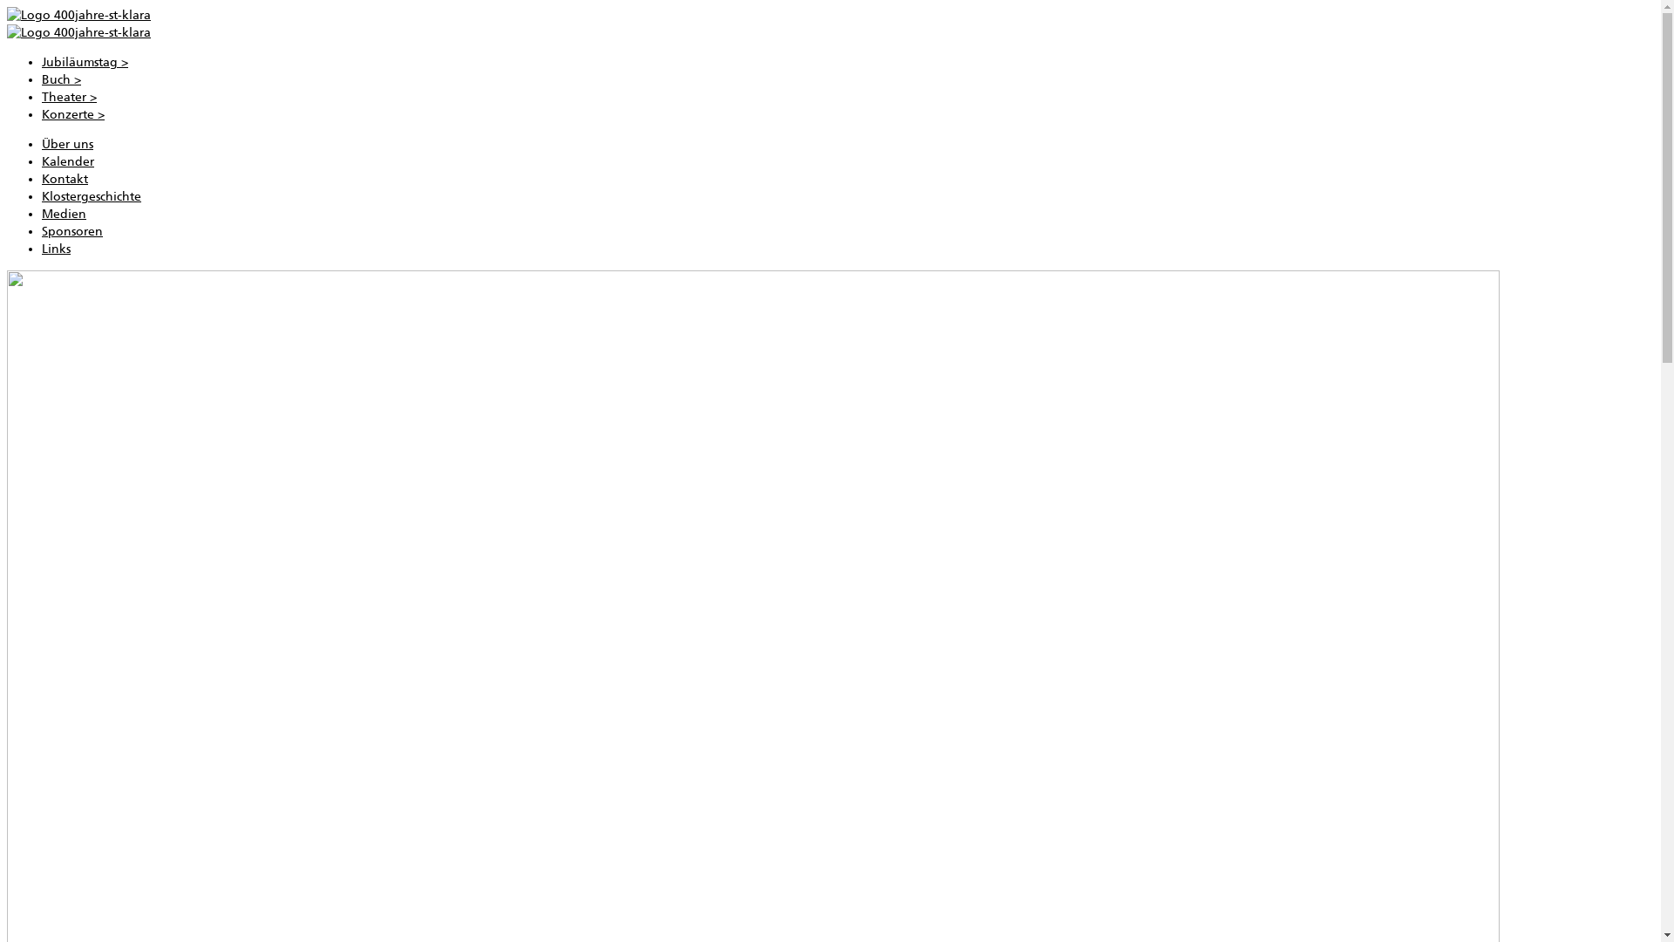 The width and height of the screenshot is (1674, 942). Describe the element at coordinates (73, 115) in the screenshot. I see `Konzerte >` at that location.